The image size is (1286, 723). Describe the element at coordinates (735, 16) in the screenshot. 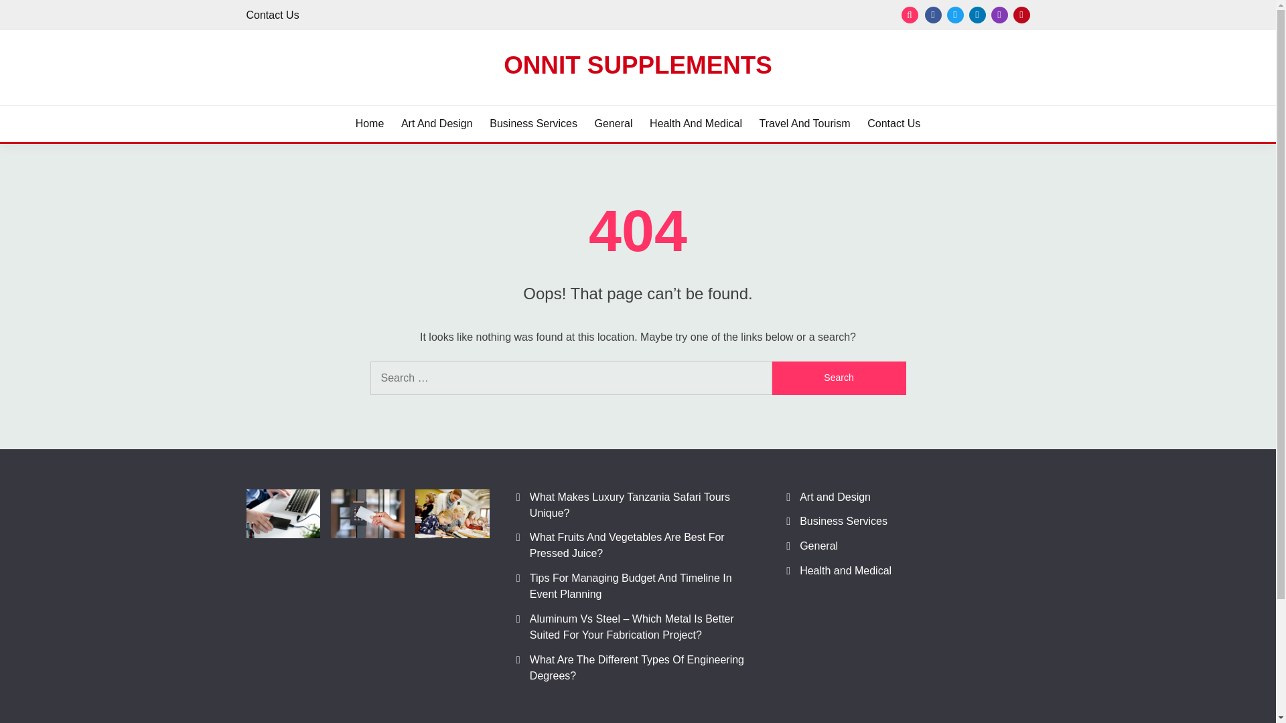

I see `Search` at that location.